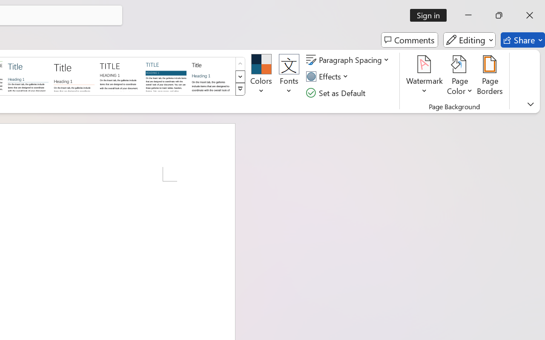 This screenshot has width=545, height=340. Describe the element at coordinates (490, 76) in the screenshot. I see `Page Borders...` at that location.